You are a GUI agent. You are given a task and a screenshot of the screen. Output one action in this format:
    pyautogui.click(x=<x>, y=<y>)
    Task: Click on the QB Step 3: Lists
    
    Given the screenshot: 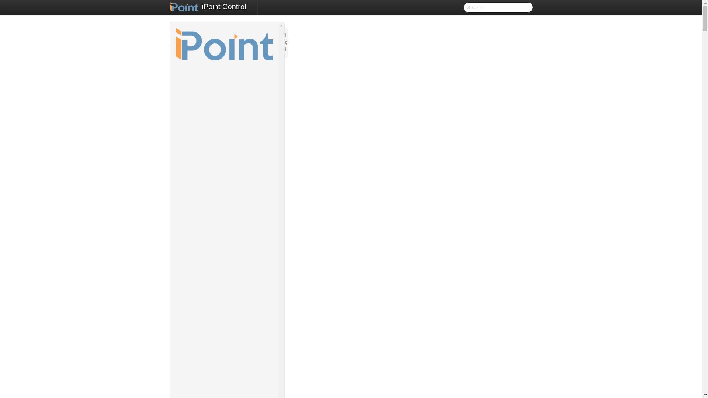 What is the action you would take?
    pyautogui.click(x=239, y=210)
    